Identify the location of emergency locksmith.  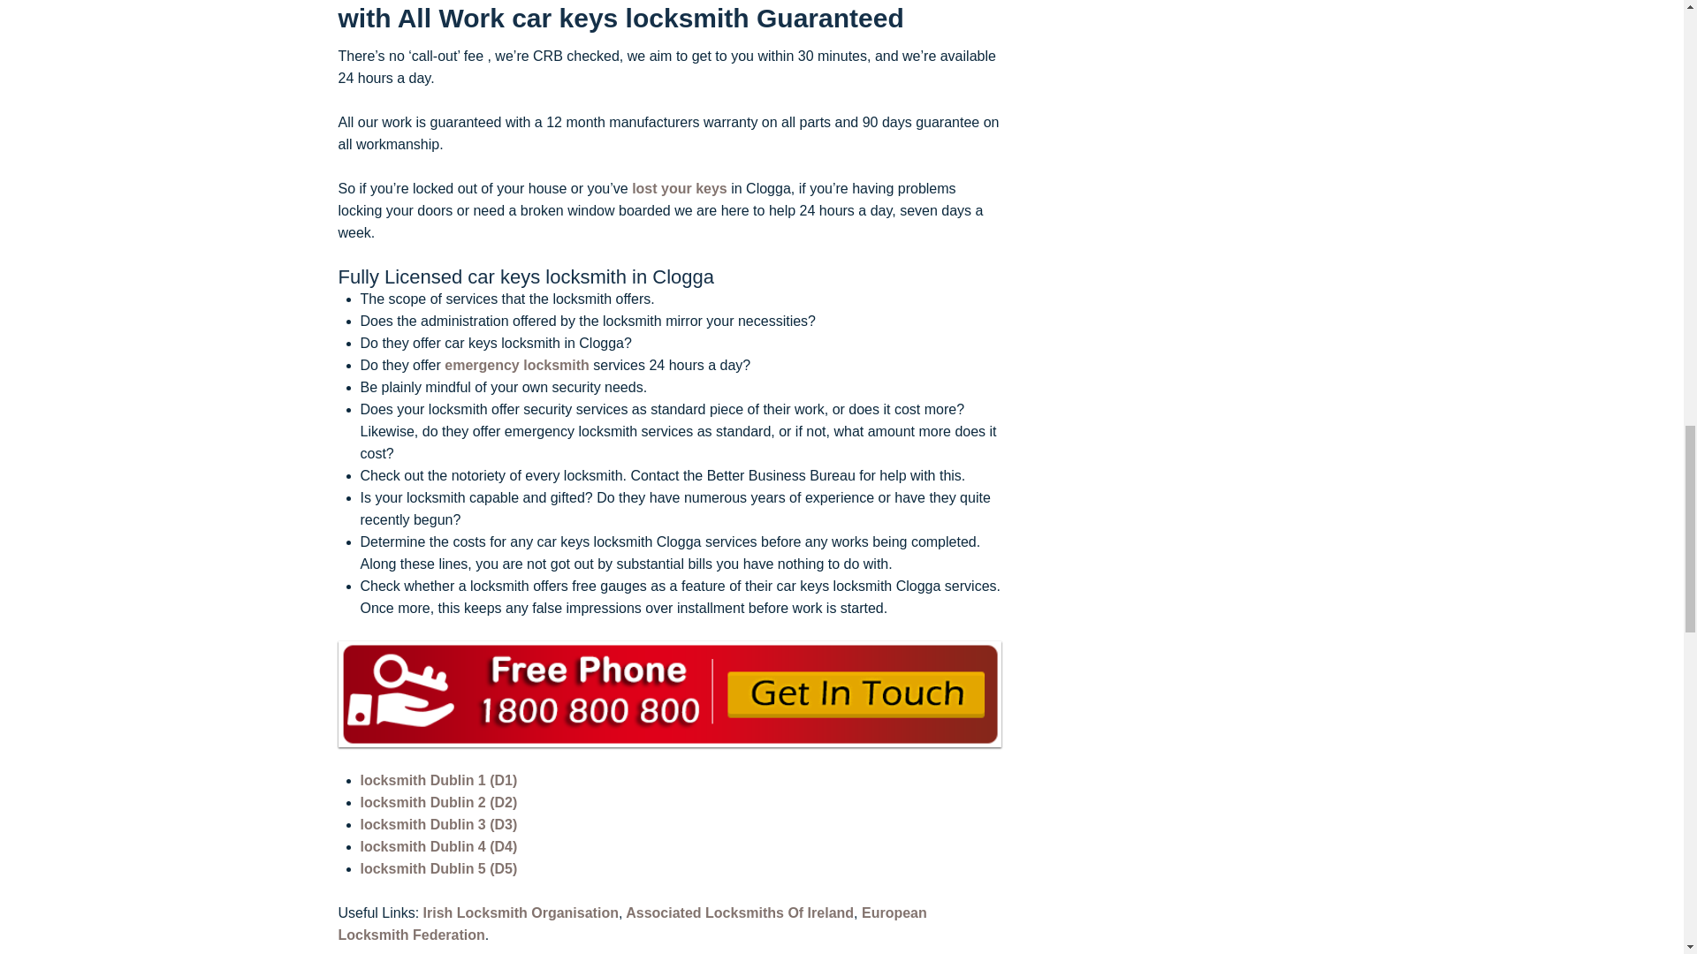
(516, 366).